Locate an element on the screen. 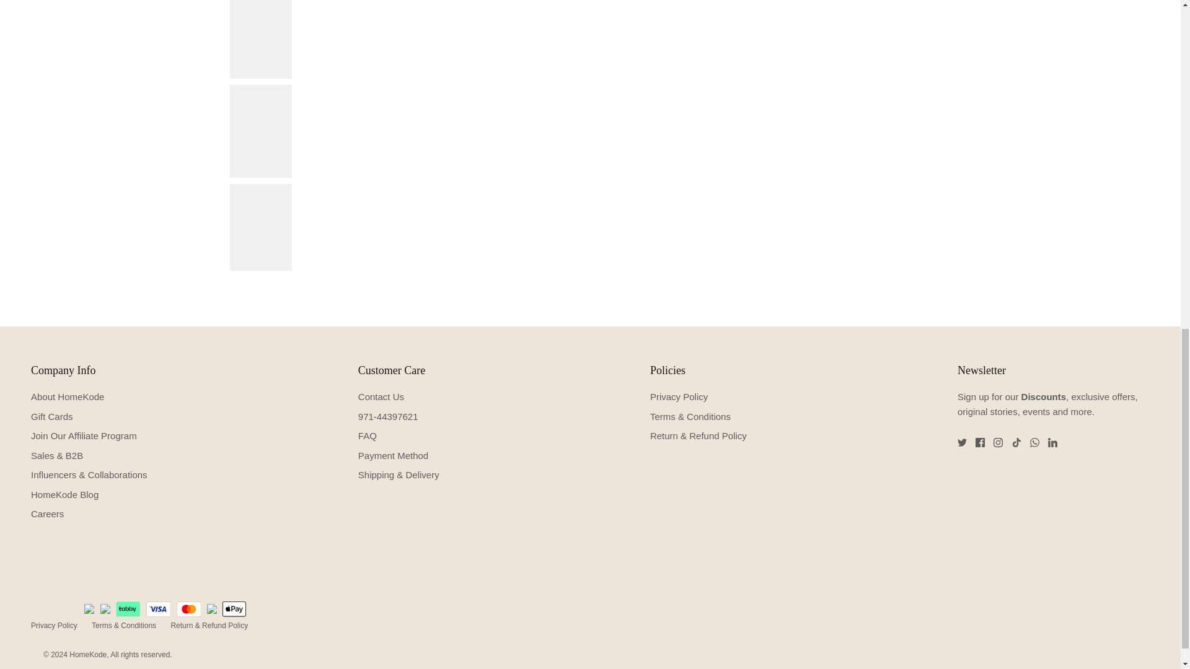  Visa is located at coordinates (159, 608).